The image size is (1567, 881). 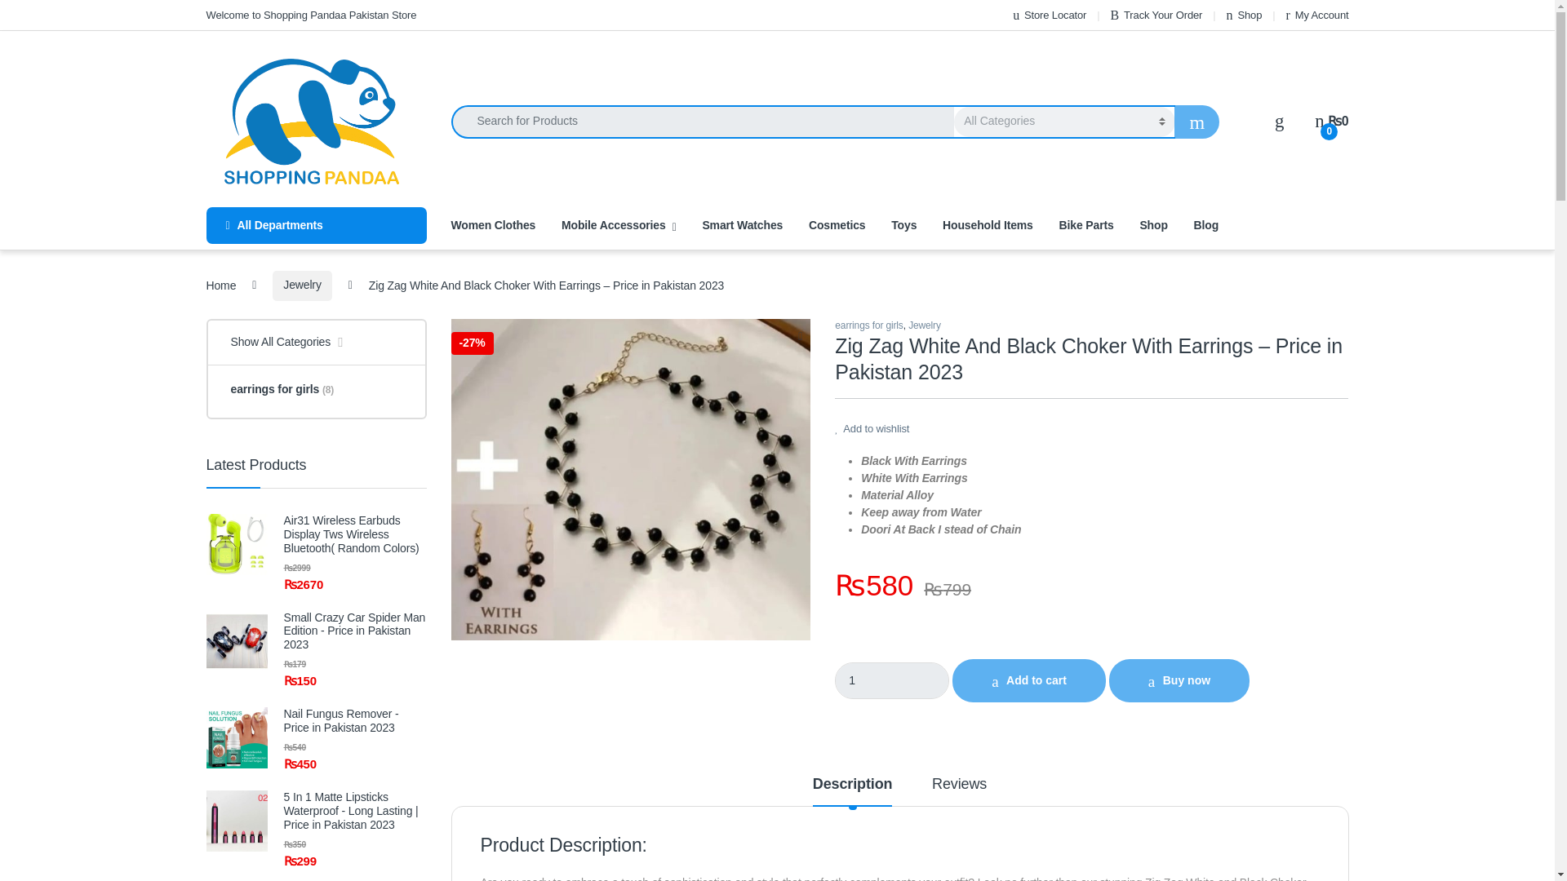 I want to click on All Departments, so click(x=315, y=225).